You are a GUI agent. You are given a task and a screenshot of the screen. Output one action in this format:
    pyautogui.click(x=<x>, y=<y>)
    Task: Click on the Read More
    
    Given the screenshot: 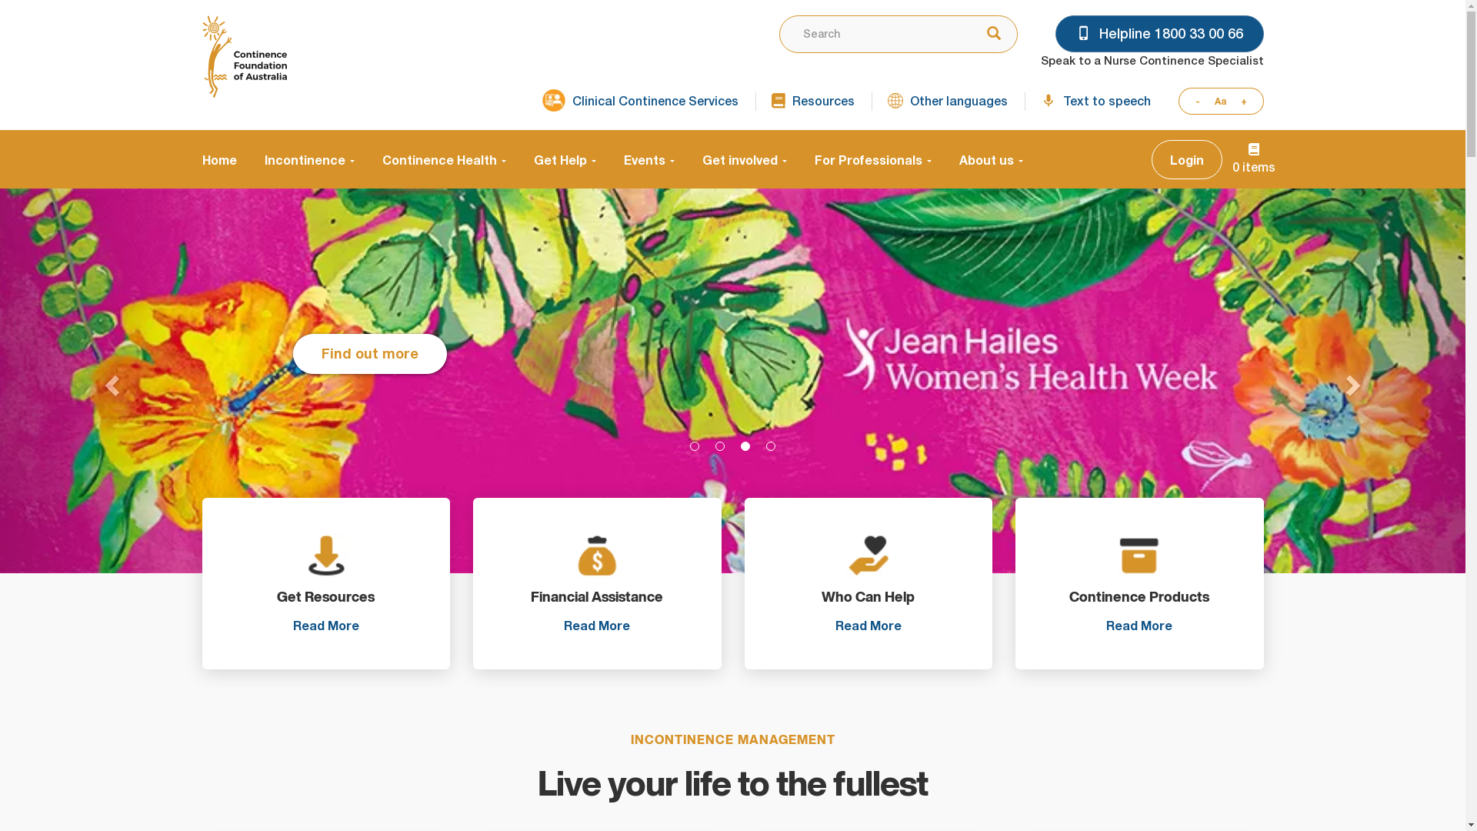 What is the action you would take?
    pyautogui.click(x=1139, y=625)
    